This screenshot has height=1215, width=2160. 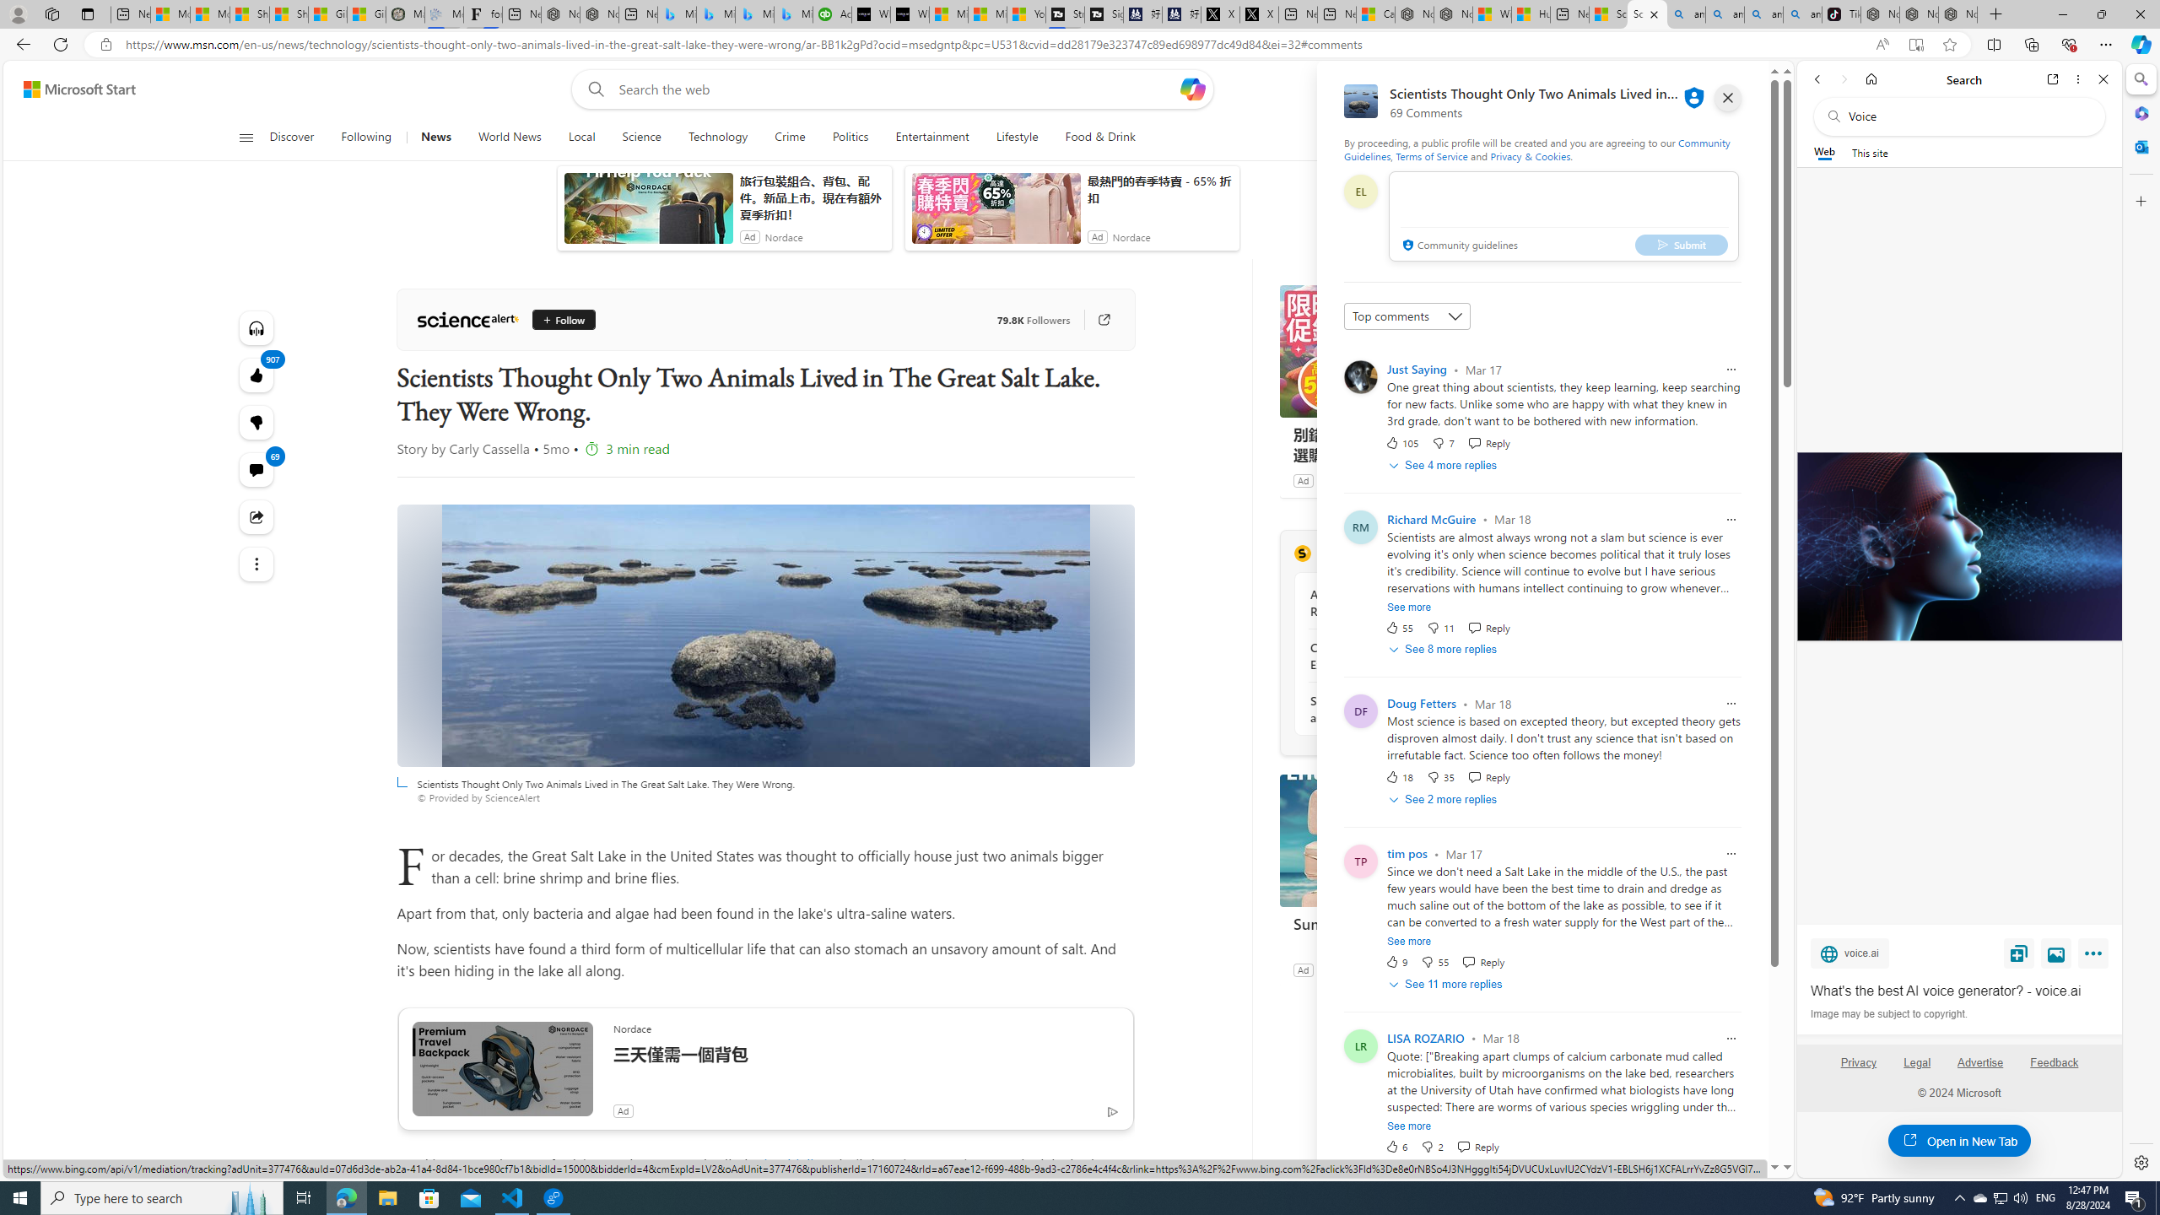 I want to click on Feedback, so click(x=2054, y=1062).